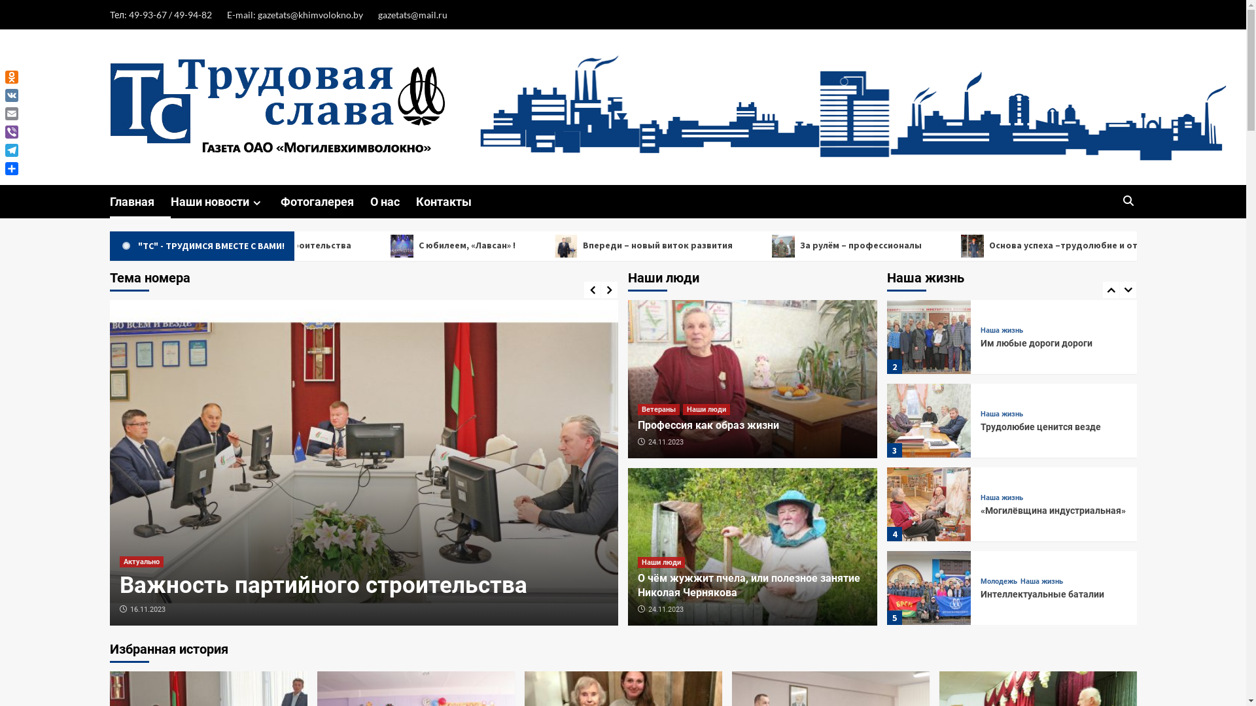  I want to click on Telegram, so click(12, 150).